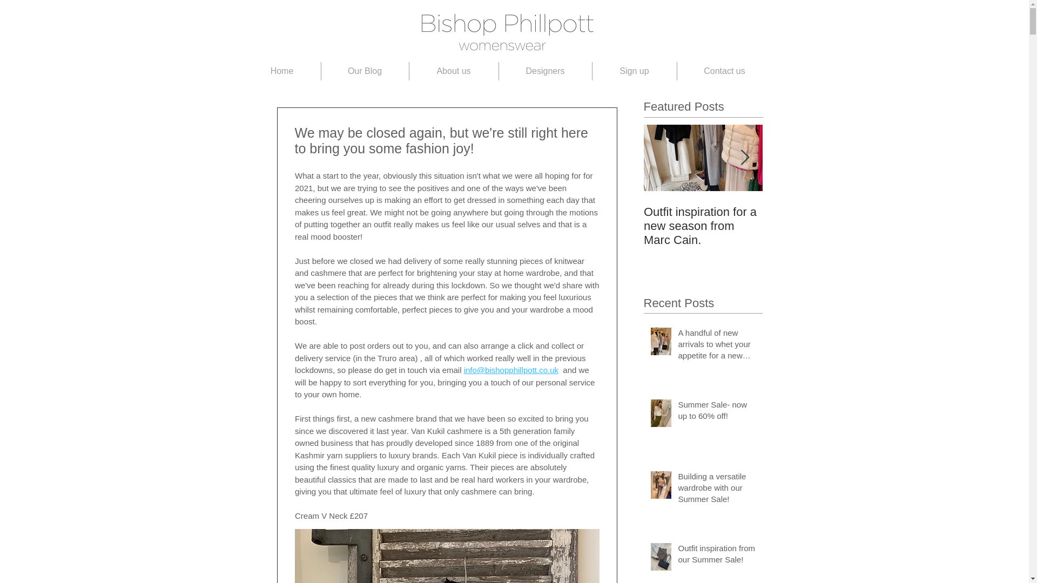  I want to click on Designers, so click(546, 71).